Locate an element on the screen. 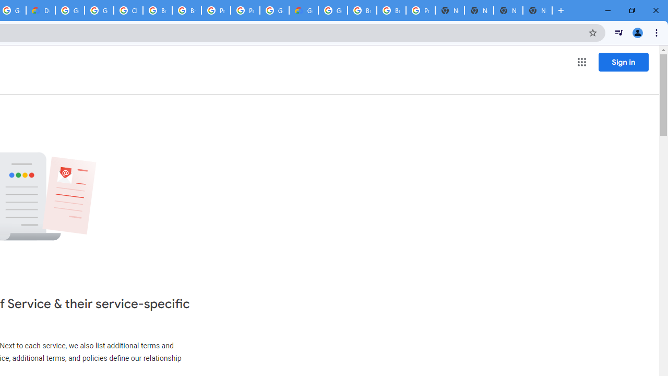 Image resolution: width=668 pixels, height=376 pixels. Google Cloud Platform is located at coordinates (70, 10).